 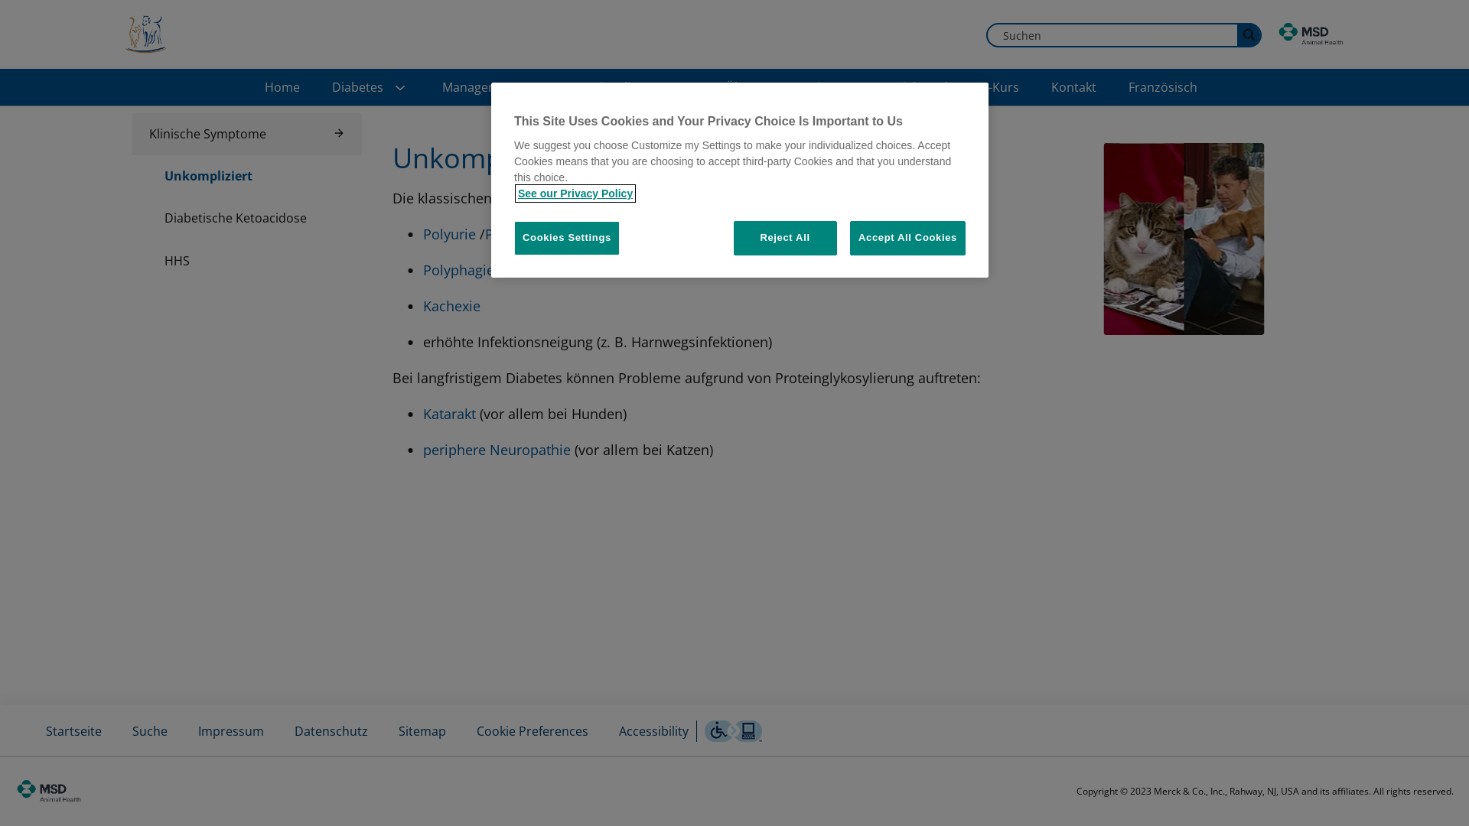 I want to click on Polyurie, so click(x=448, y=234).